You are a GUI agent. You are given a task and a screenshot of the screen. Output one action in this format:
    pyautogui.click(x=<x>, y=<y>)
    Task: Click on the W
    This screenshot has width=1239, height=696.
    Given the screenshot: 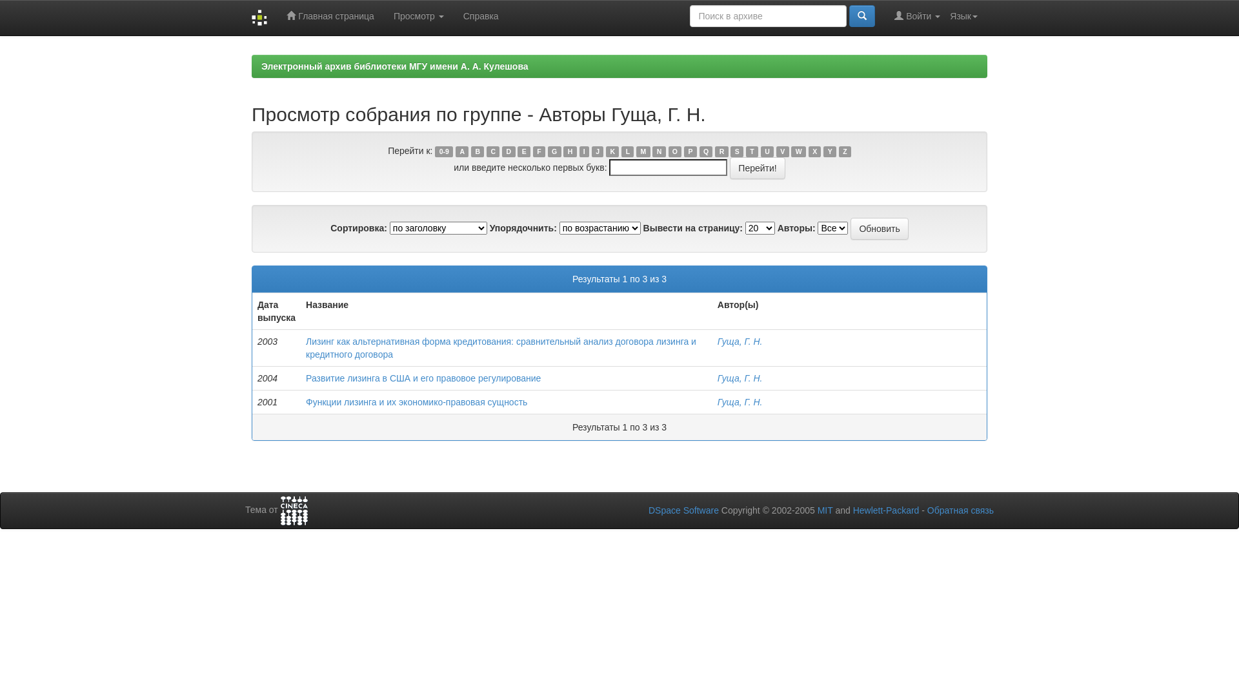 What is the action you would take?
    pyautogui.click(x=799, y=152)
    